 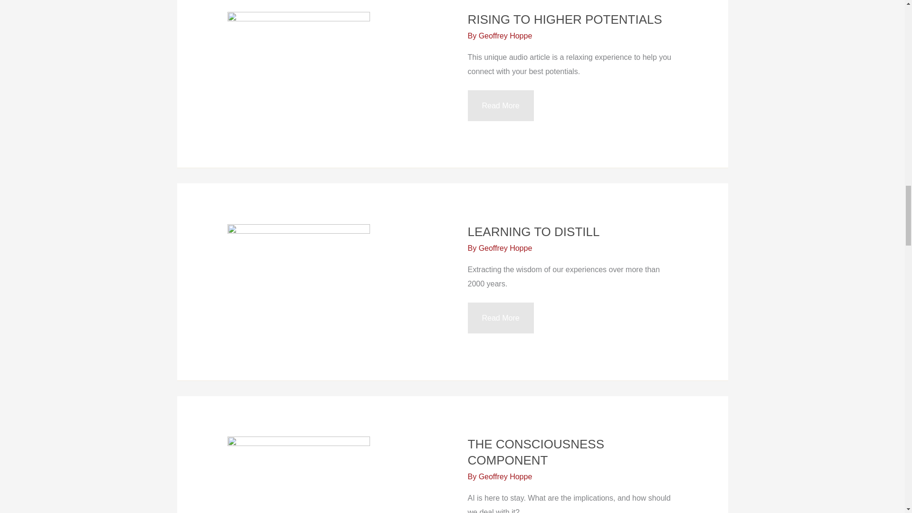 I want to click on View all posts by Geoffrey Hoppe, so click(x=505, y=36).